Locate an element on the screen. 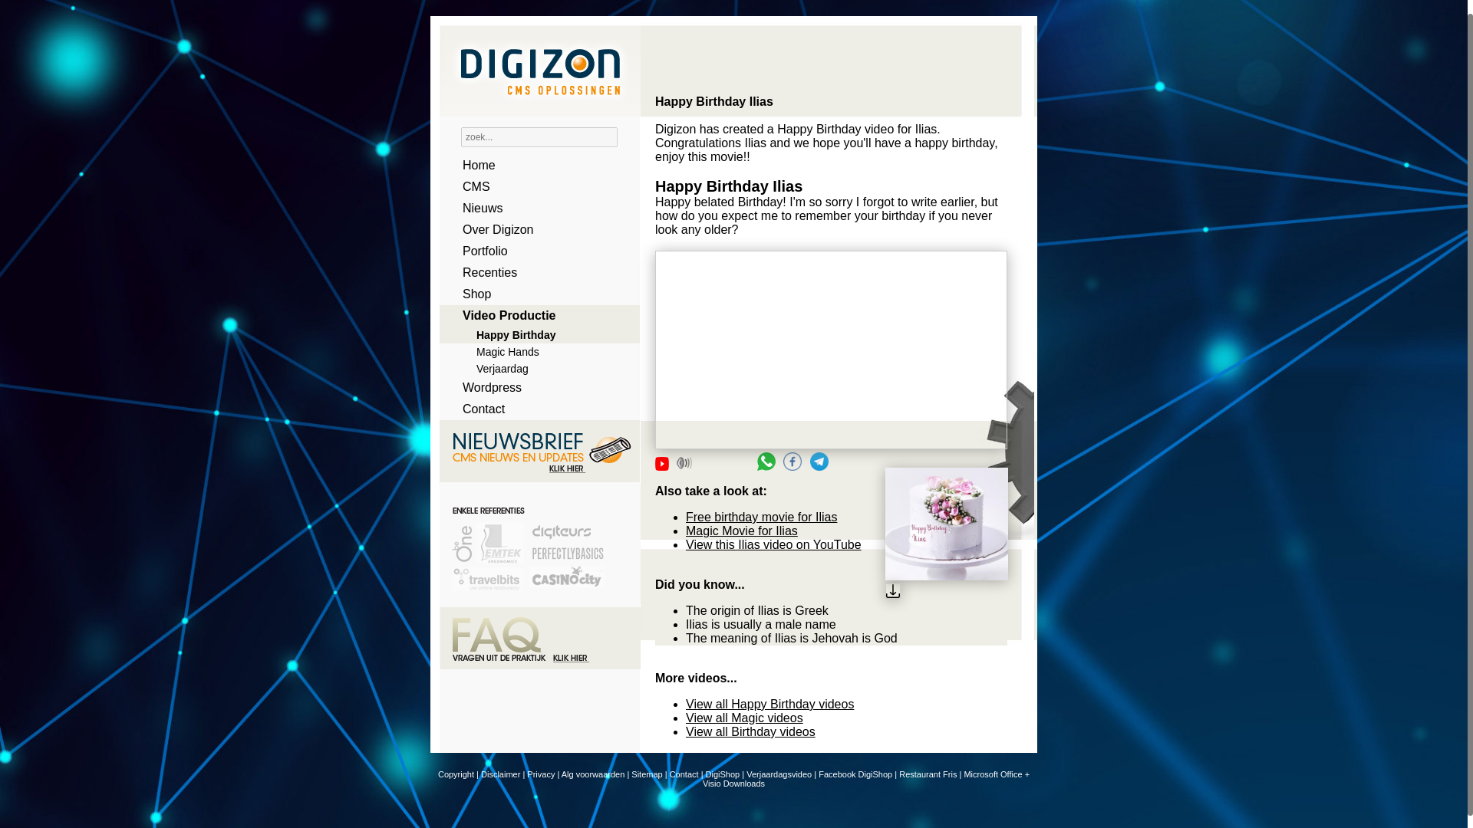  Over Digizon is located at coordinates (534, 230).